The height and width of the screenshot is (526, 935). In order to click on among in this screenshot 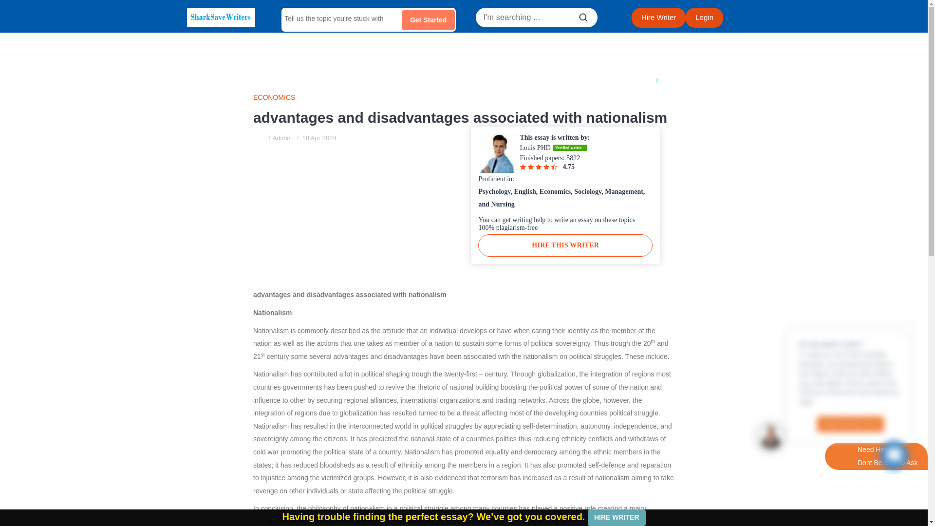, I will do `click(298, 478)`.